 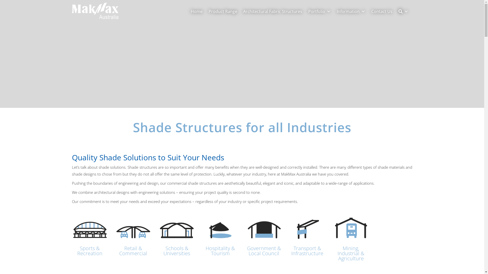 I want to click on Stadiums+Sports_200x150_Light-01, so click(x=89, y=230).